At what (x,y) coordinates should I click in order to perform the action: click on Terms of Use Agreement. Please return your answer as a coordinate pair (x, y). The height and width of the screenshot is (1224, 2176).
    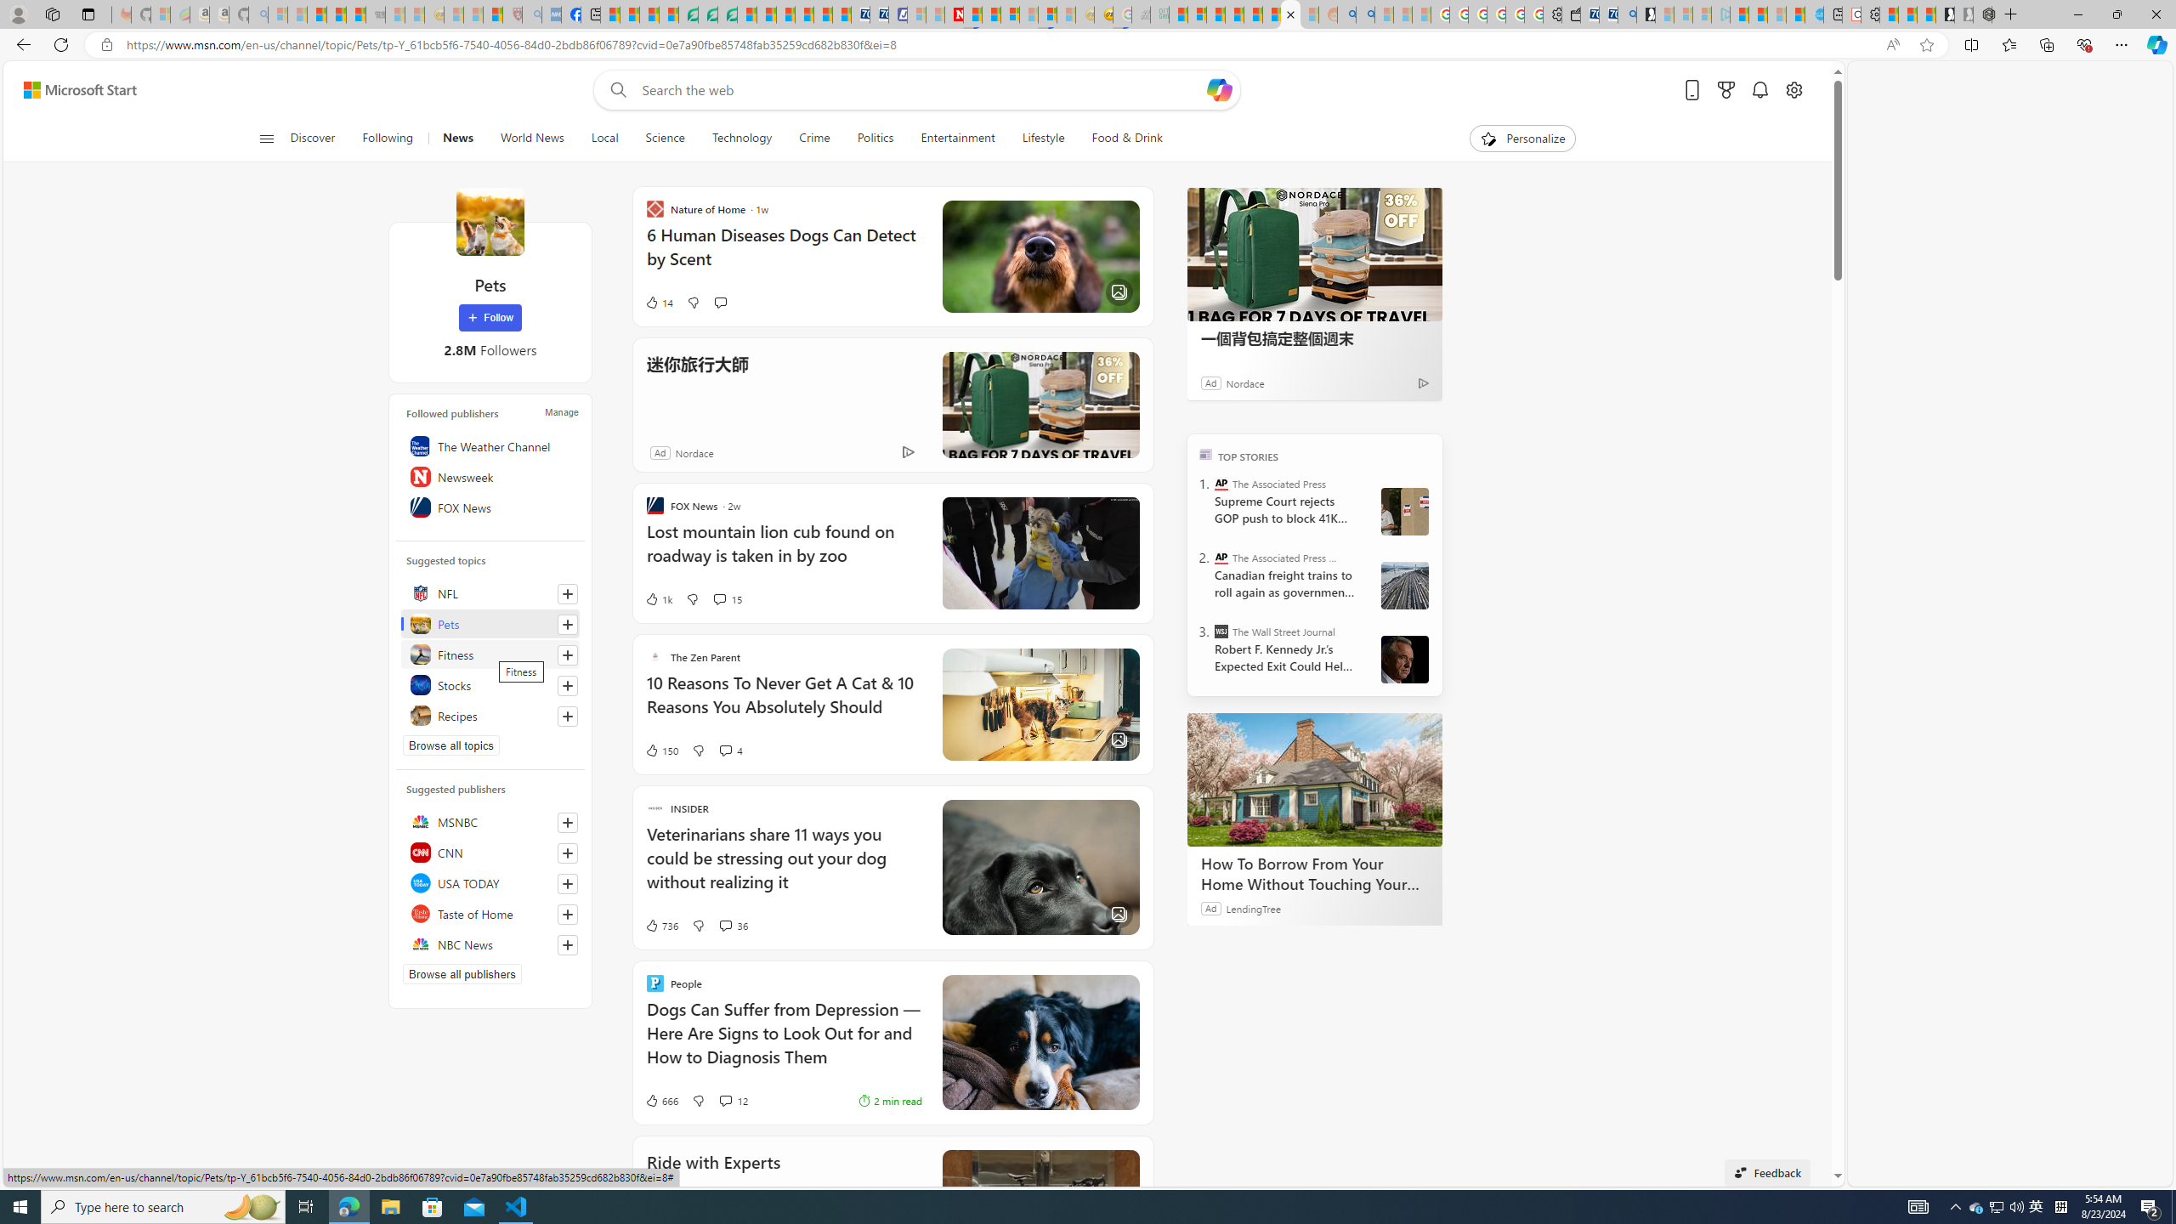
    Looking at the image, I should click on (708, 14).